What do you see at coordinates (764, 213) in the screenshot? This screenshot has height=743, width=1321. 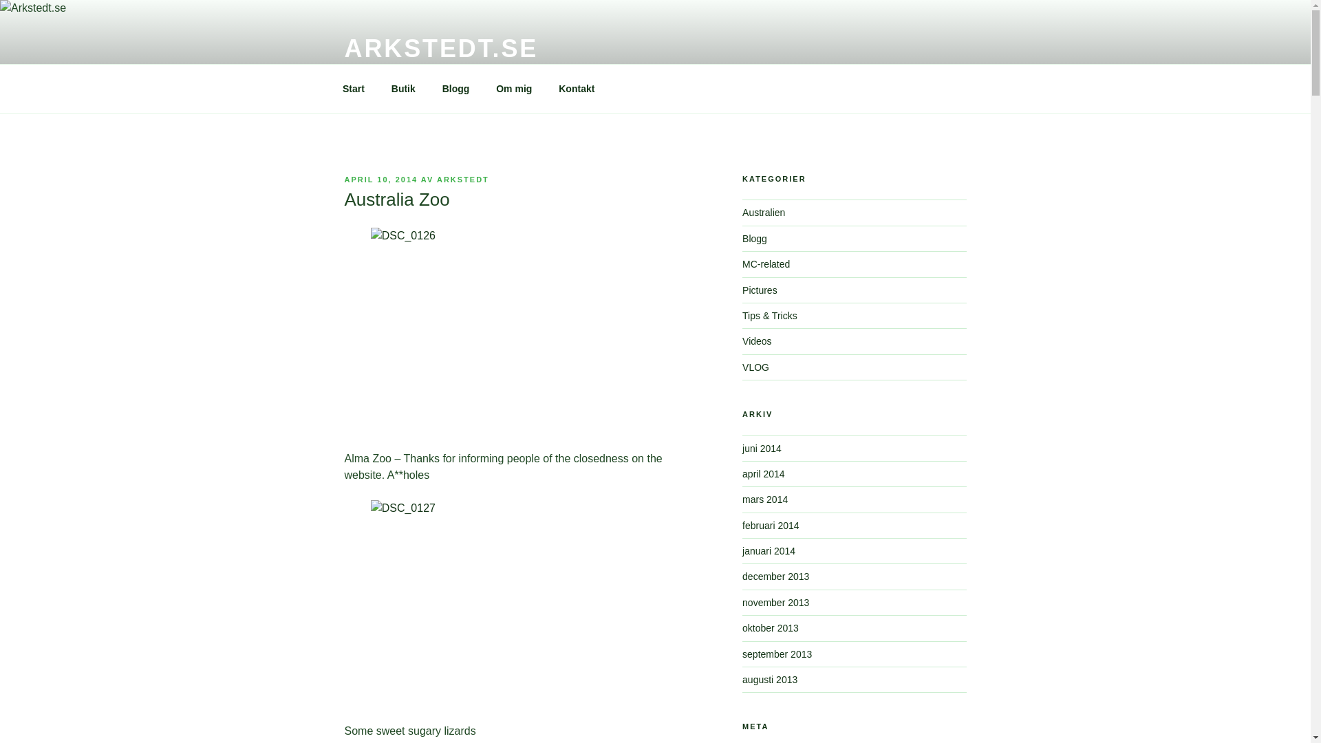 I see `Australien` at bounding box center [764, 213].